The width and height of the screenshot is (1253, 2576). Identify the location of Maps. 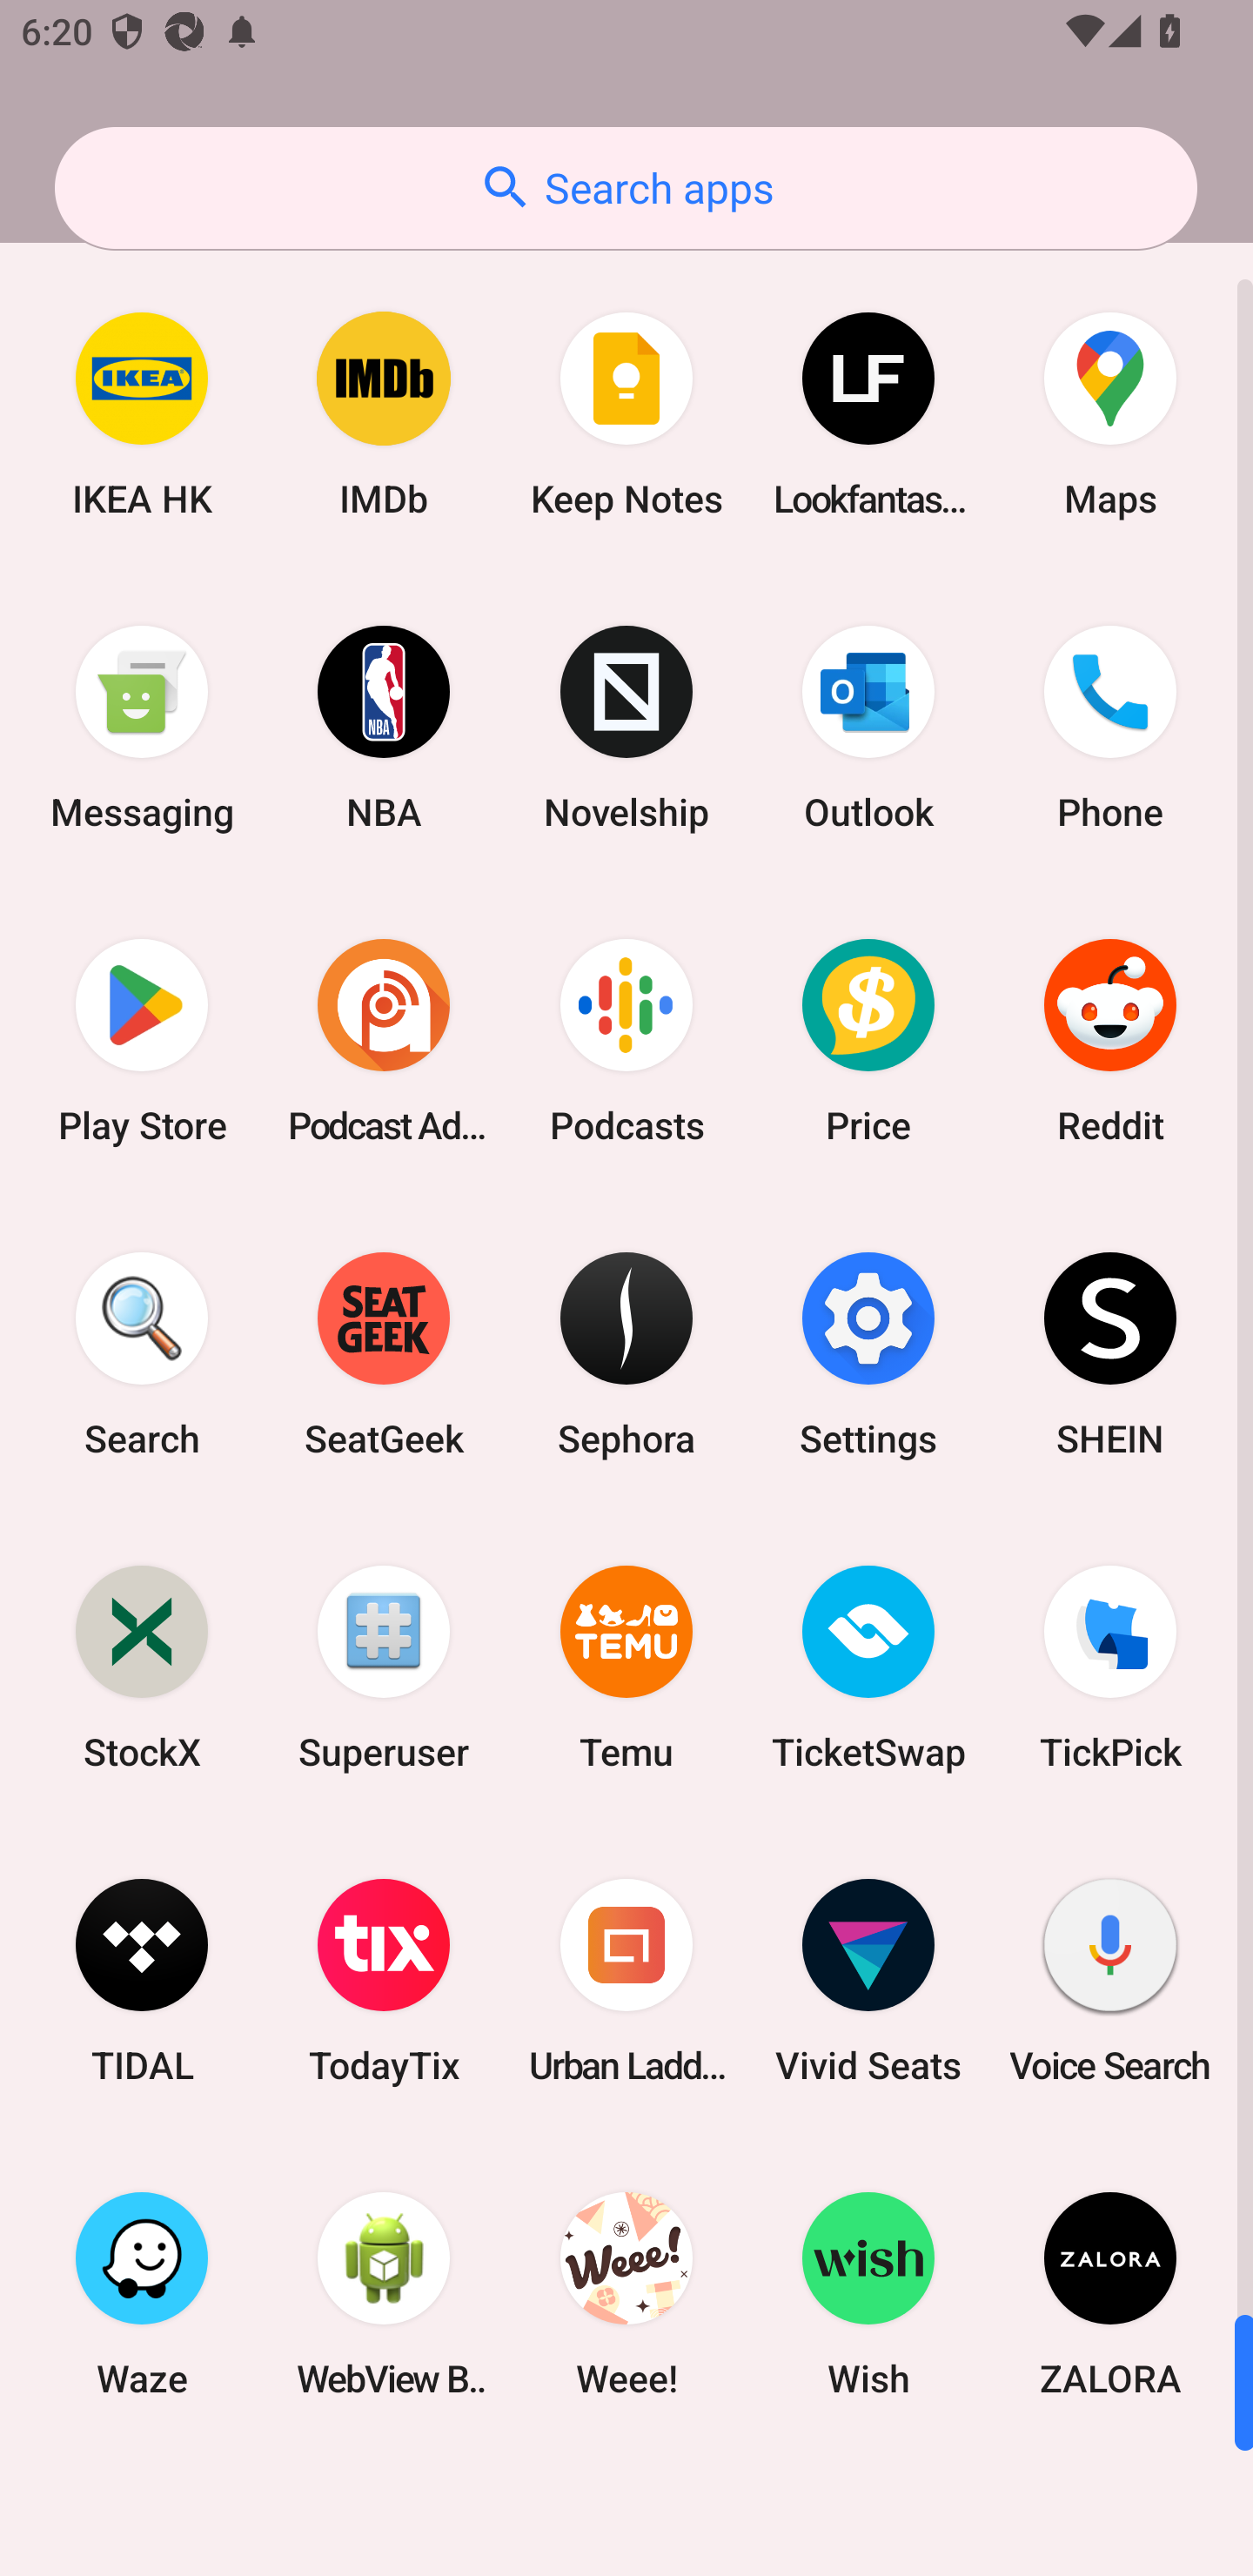
(1110, 414).